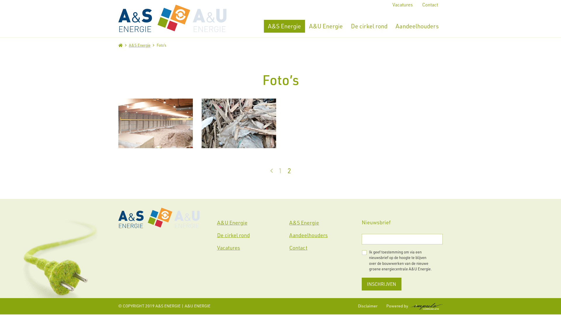 This screenshot has width=561, height=315. Describe the element at coordinates (417, 26) in the screenshot. I see `Aandeelhouders` at that location.